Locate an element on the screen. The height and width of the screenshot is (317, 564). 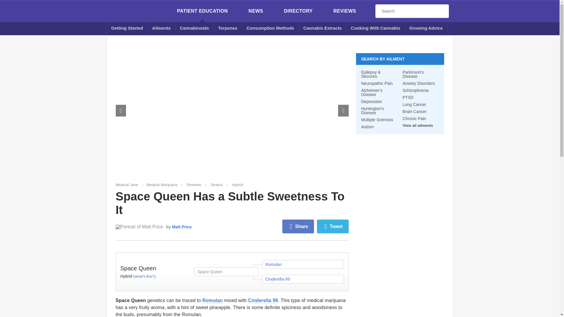
Cannabis Extracts is located at coordinates (323, 28).